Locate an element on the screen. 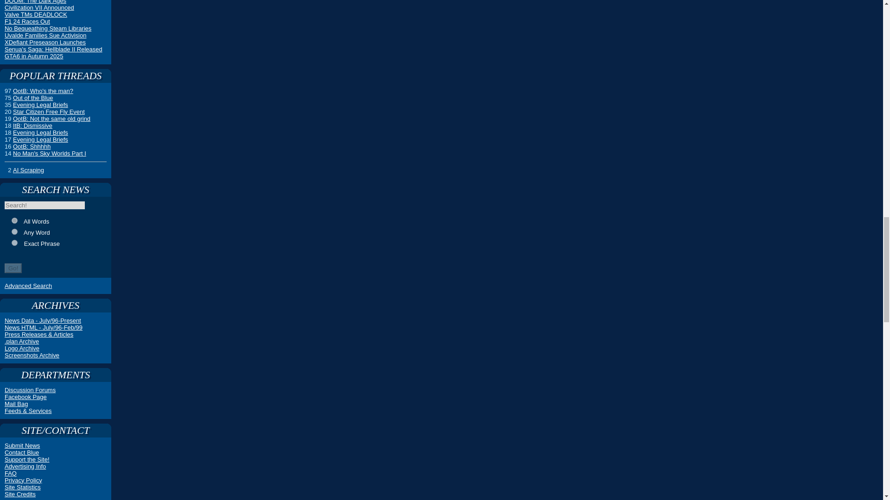 This screenshot has width=890, height=500. 2 is located at coordinates (14, 231).